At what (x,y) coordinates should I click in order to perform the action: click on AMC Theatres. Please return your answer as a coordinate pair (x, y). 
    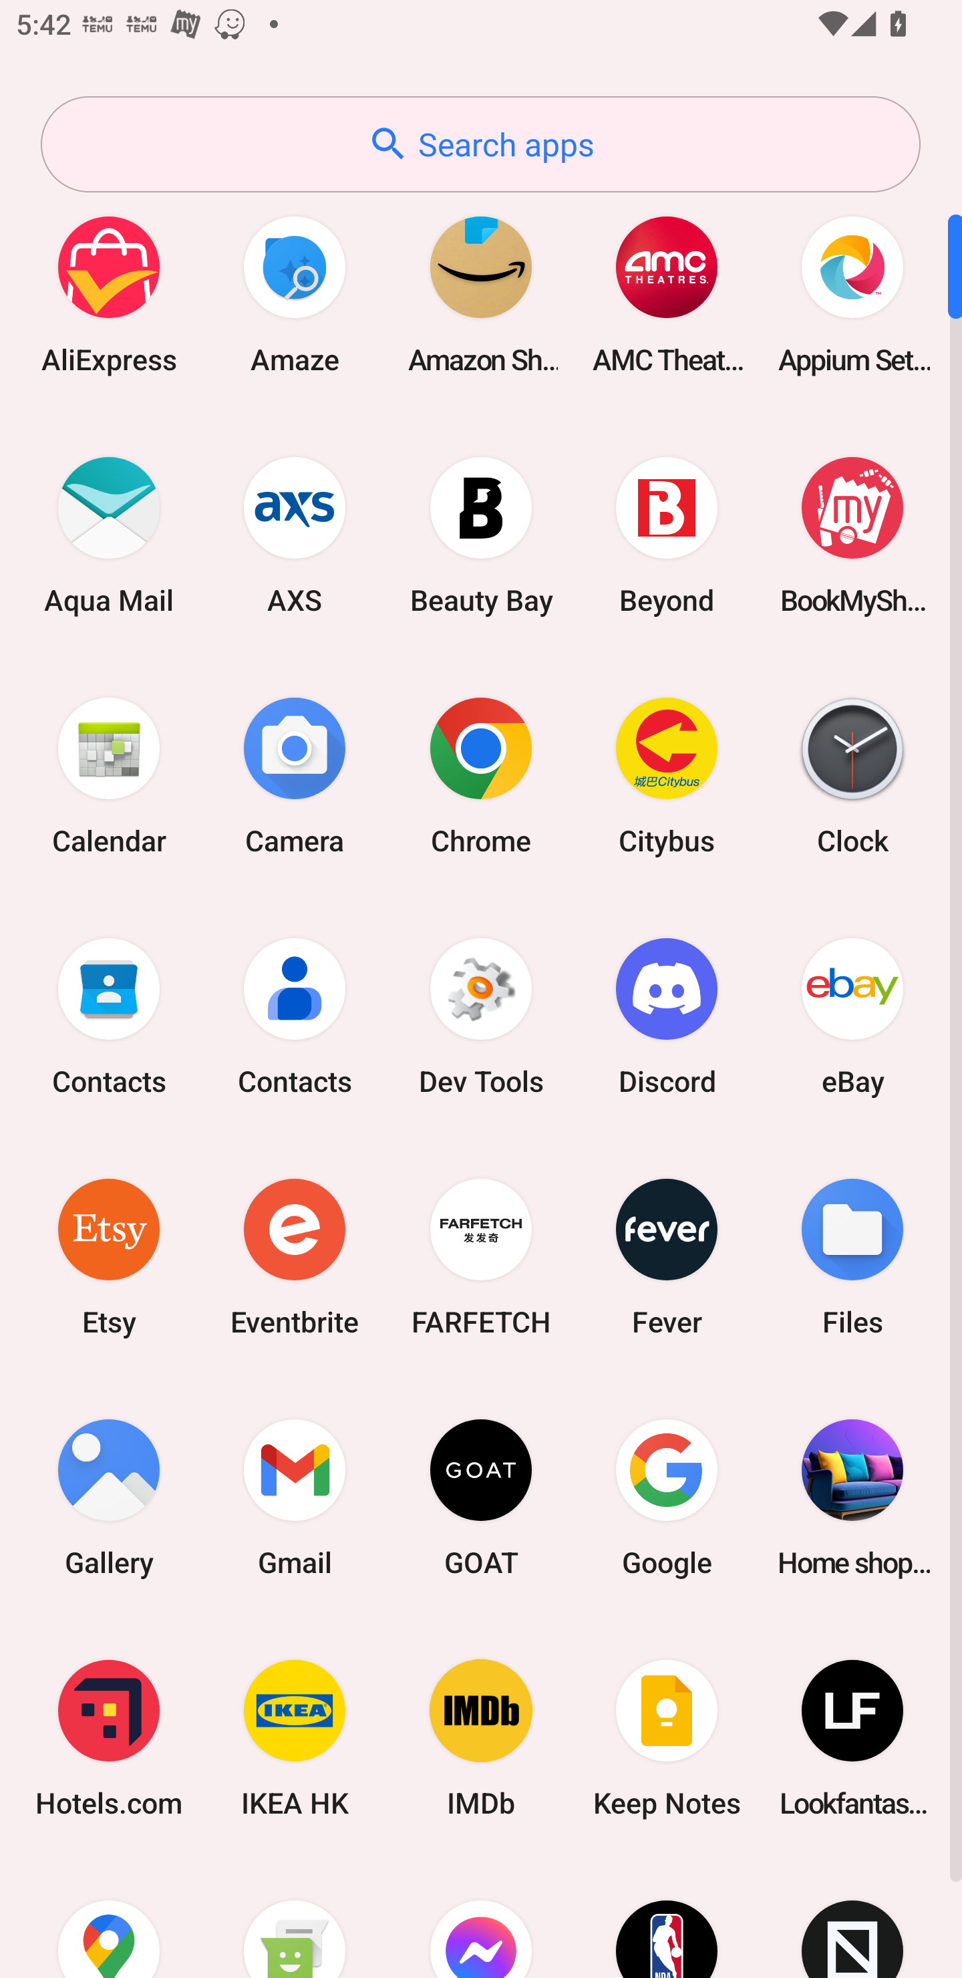
    Looking at the image, I should click on (667, 294).